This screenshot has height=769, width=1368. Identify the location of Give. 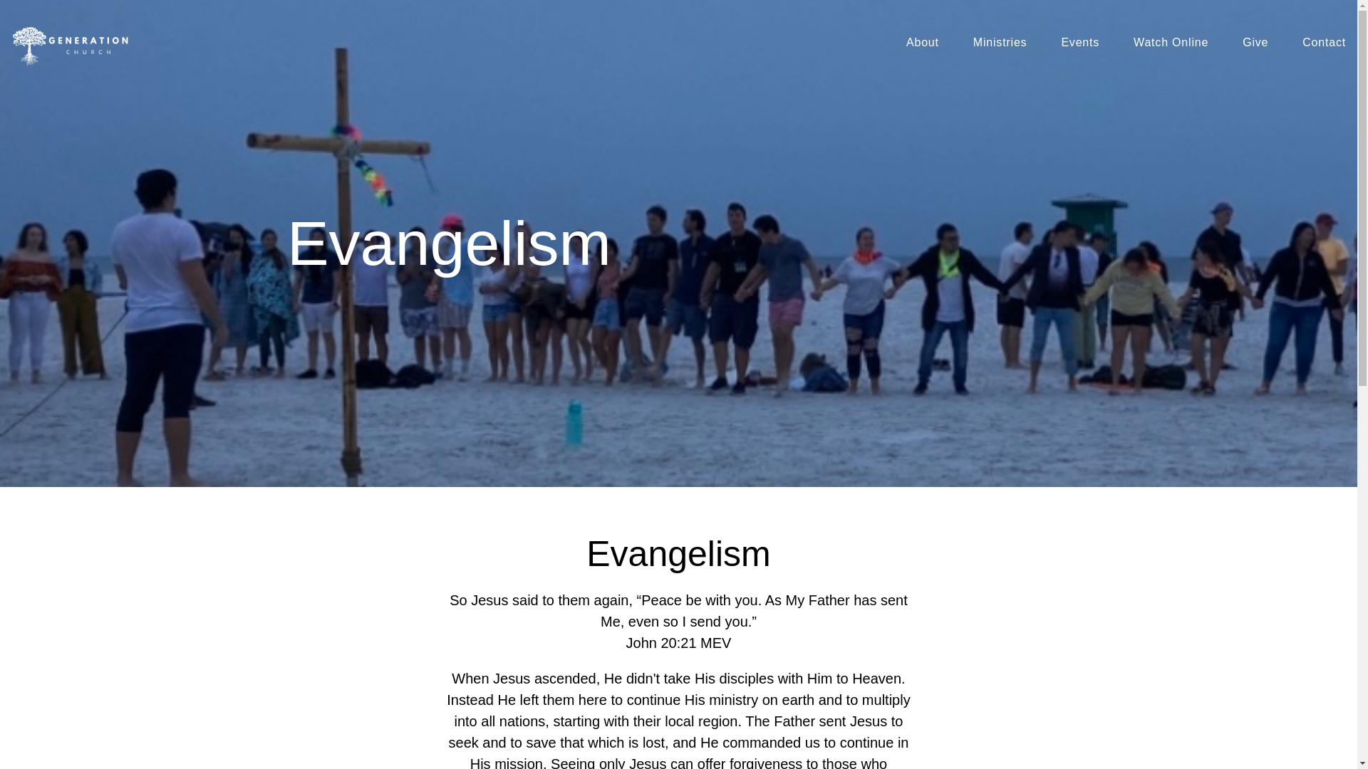
(1255, 45).